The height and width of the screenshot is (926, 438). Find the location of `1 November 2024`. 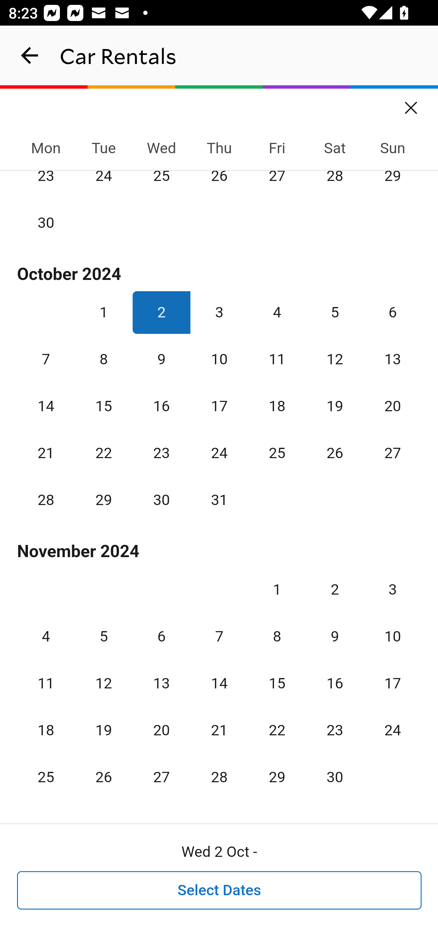

1 November 2024 is located at coordinates (277, 589).